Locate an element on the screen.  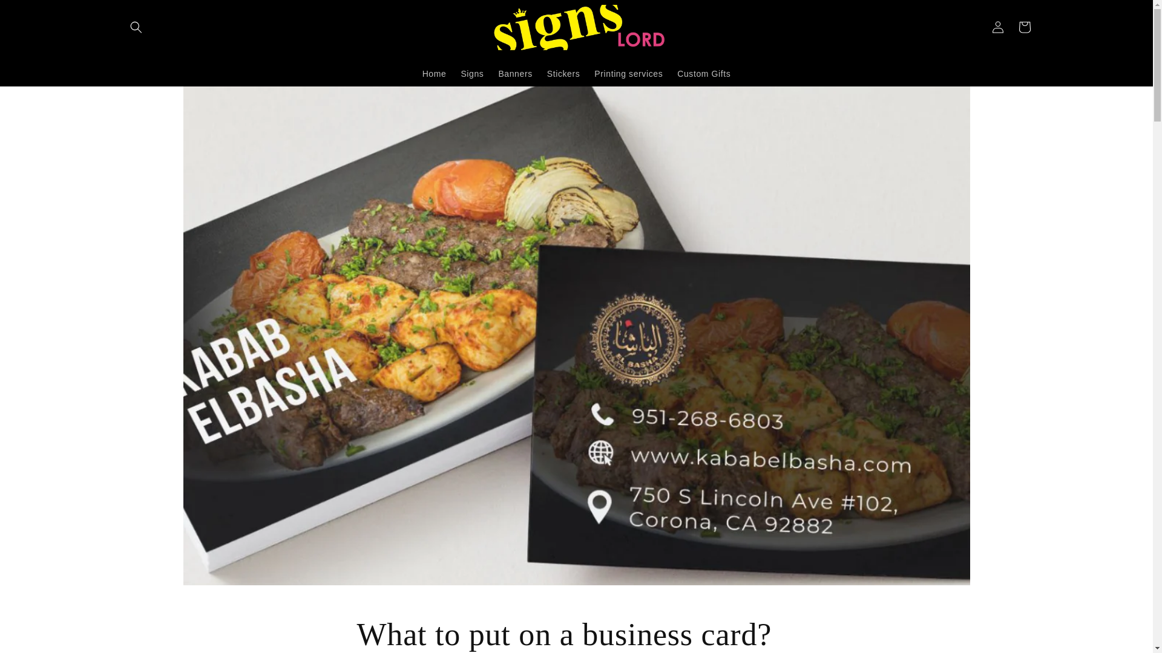
Cart is located at coordinates (1024, 27).